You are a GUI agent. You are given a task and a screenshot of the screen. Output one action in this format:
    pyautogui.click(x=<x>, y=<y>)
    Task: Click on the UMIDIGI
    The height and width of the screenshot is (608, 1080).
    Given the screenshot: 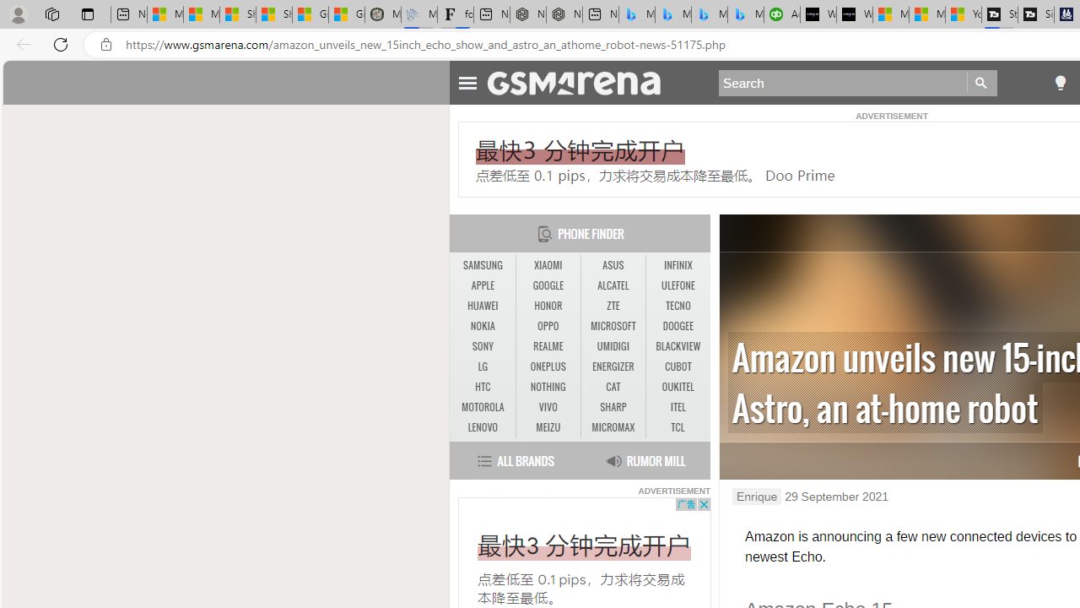 What is the action you would take?
    pyautogui.click(x=613, y=347)
    